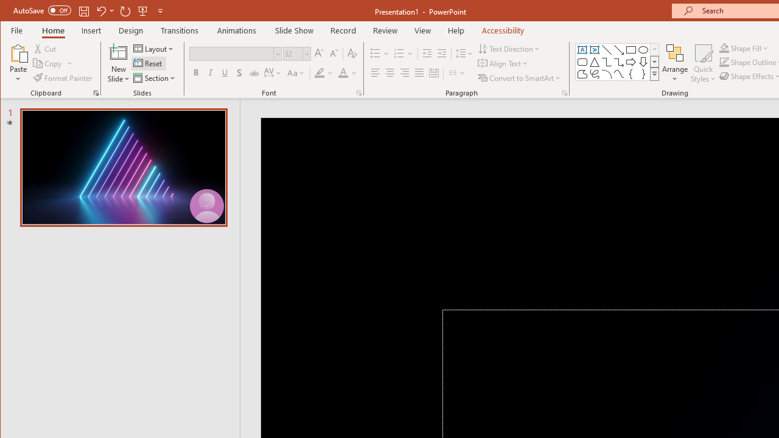  Describe the element at coordinates (606, 62) in the screenshot. I see `Connector: Elbow` at that location.